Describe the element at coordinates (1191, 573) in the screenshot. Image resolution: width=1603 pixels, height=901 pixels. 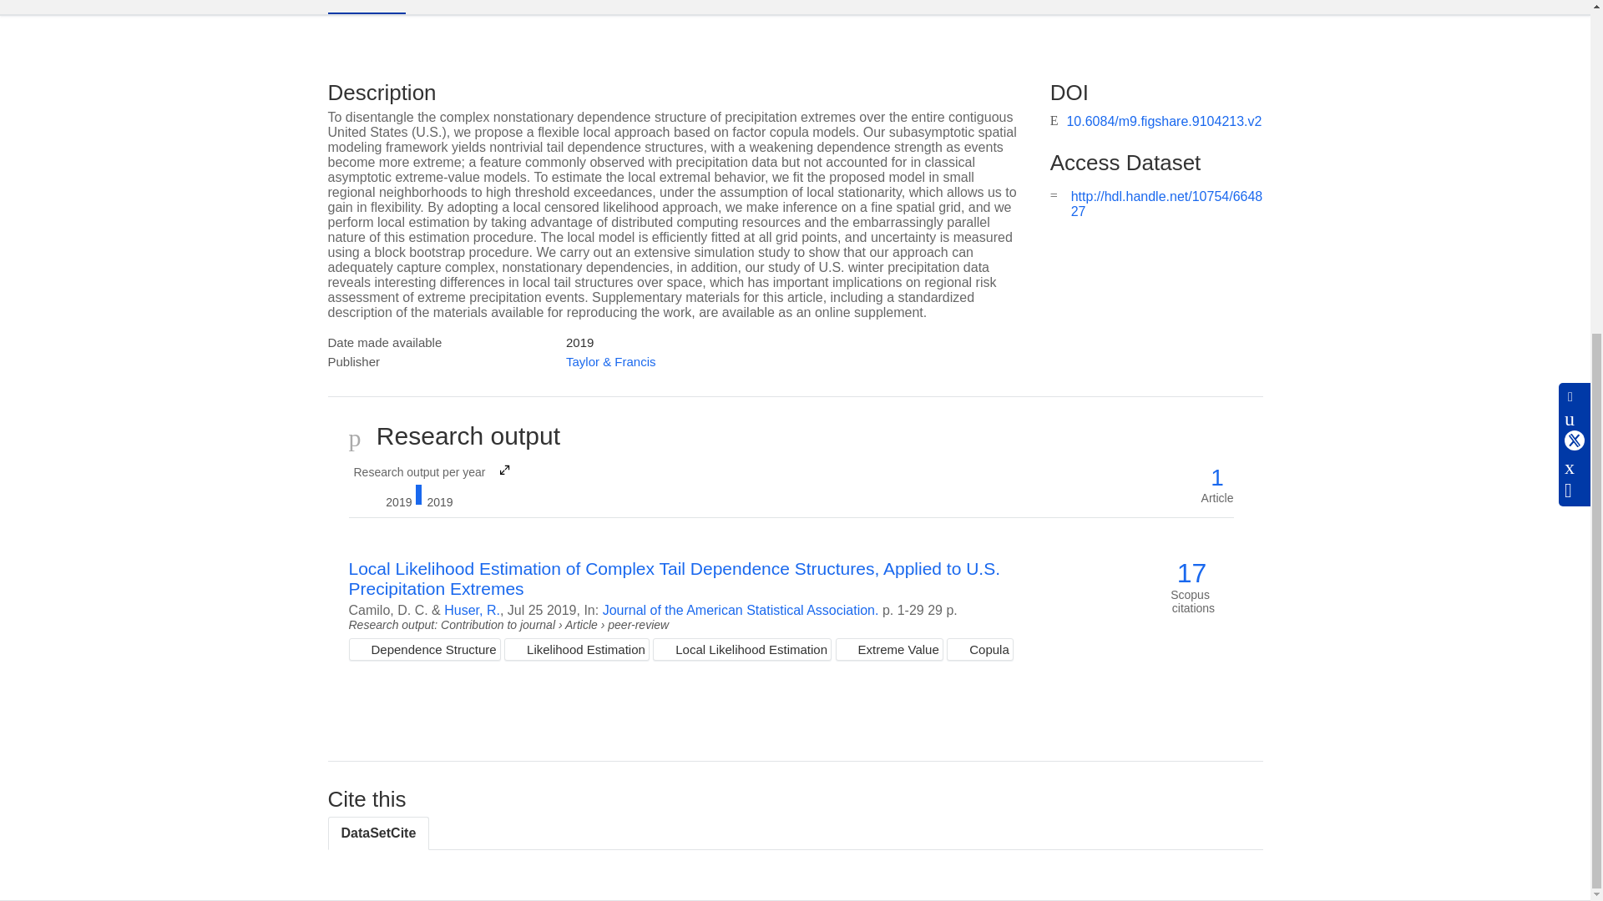
I see `Overview` at that location.